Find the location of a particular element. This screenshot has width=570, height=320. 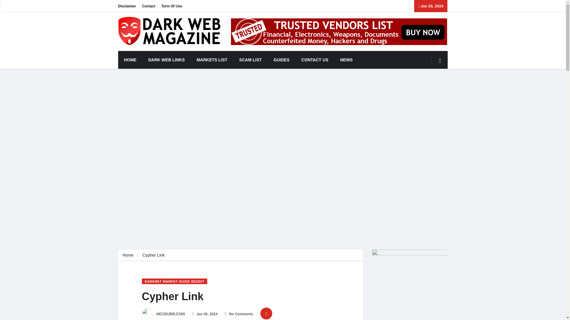

MEGBUBBLES88 is located at coordinates (163, 314).